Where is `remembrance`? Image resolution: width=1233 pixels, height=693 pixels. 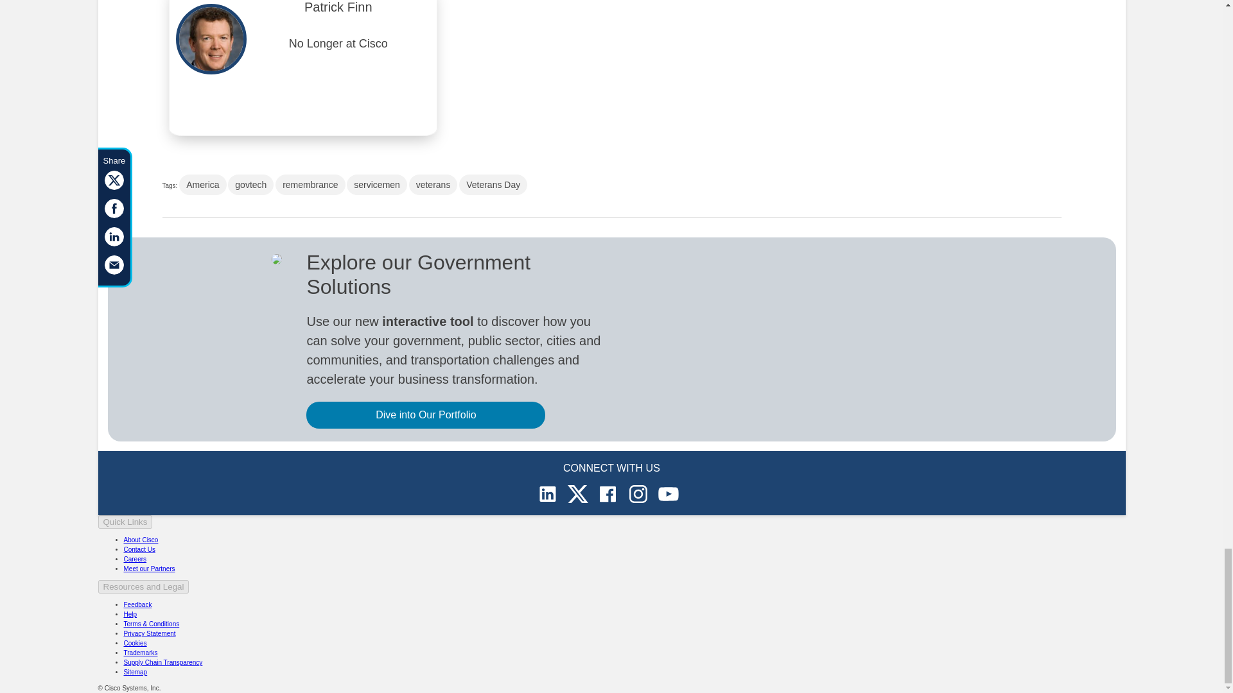 remembrance is located at coordinates (310, 185).